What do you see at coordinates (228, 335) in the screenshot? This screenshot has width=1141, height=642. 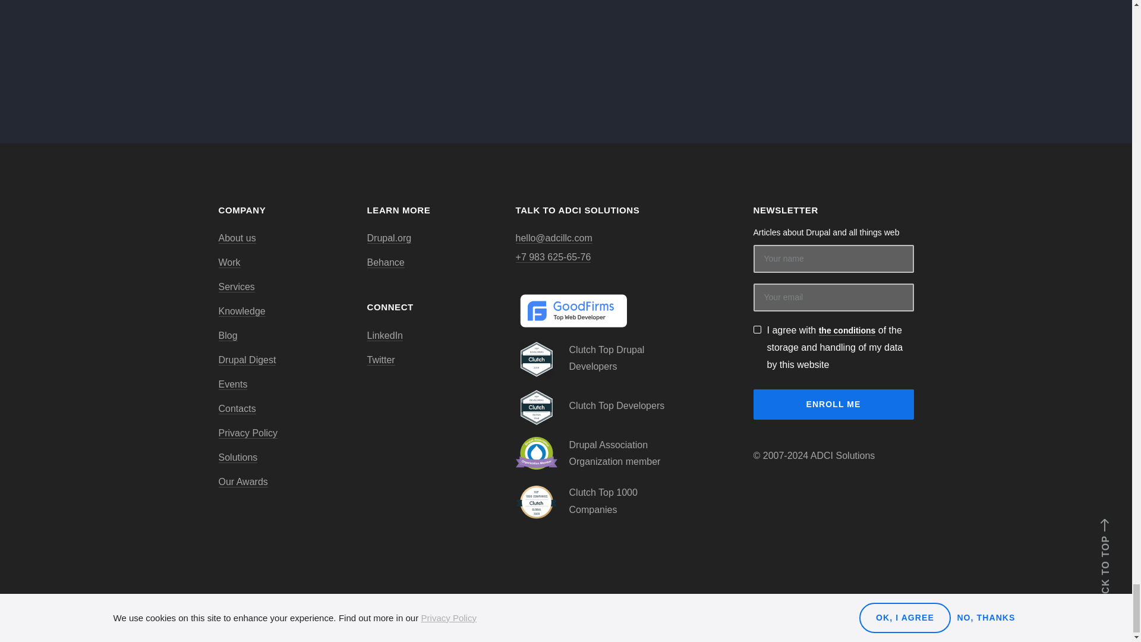 I see `Blog` at bounding box center [228, 335].